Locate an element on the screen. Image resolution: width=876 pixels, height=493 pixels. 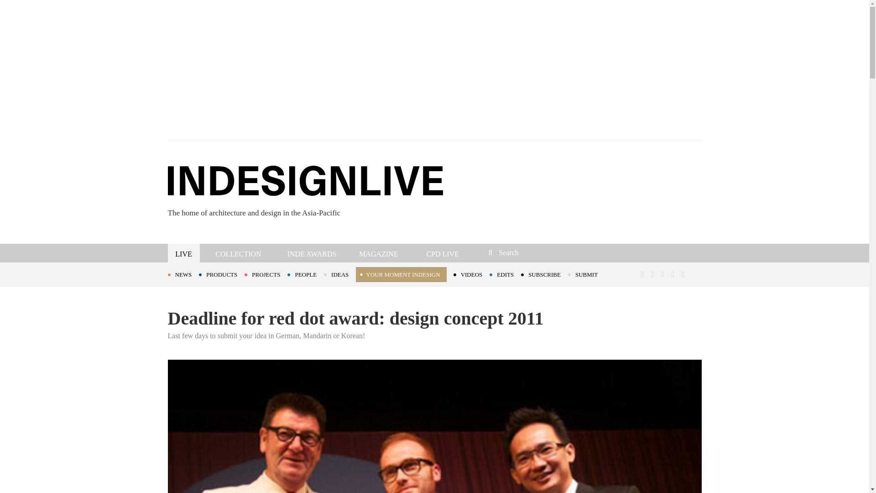
Search is located at coordinates (549, 252).